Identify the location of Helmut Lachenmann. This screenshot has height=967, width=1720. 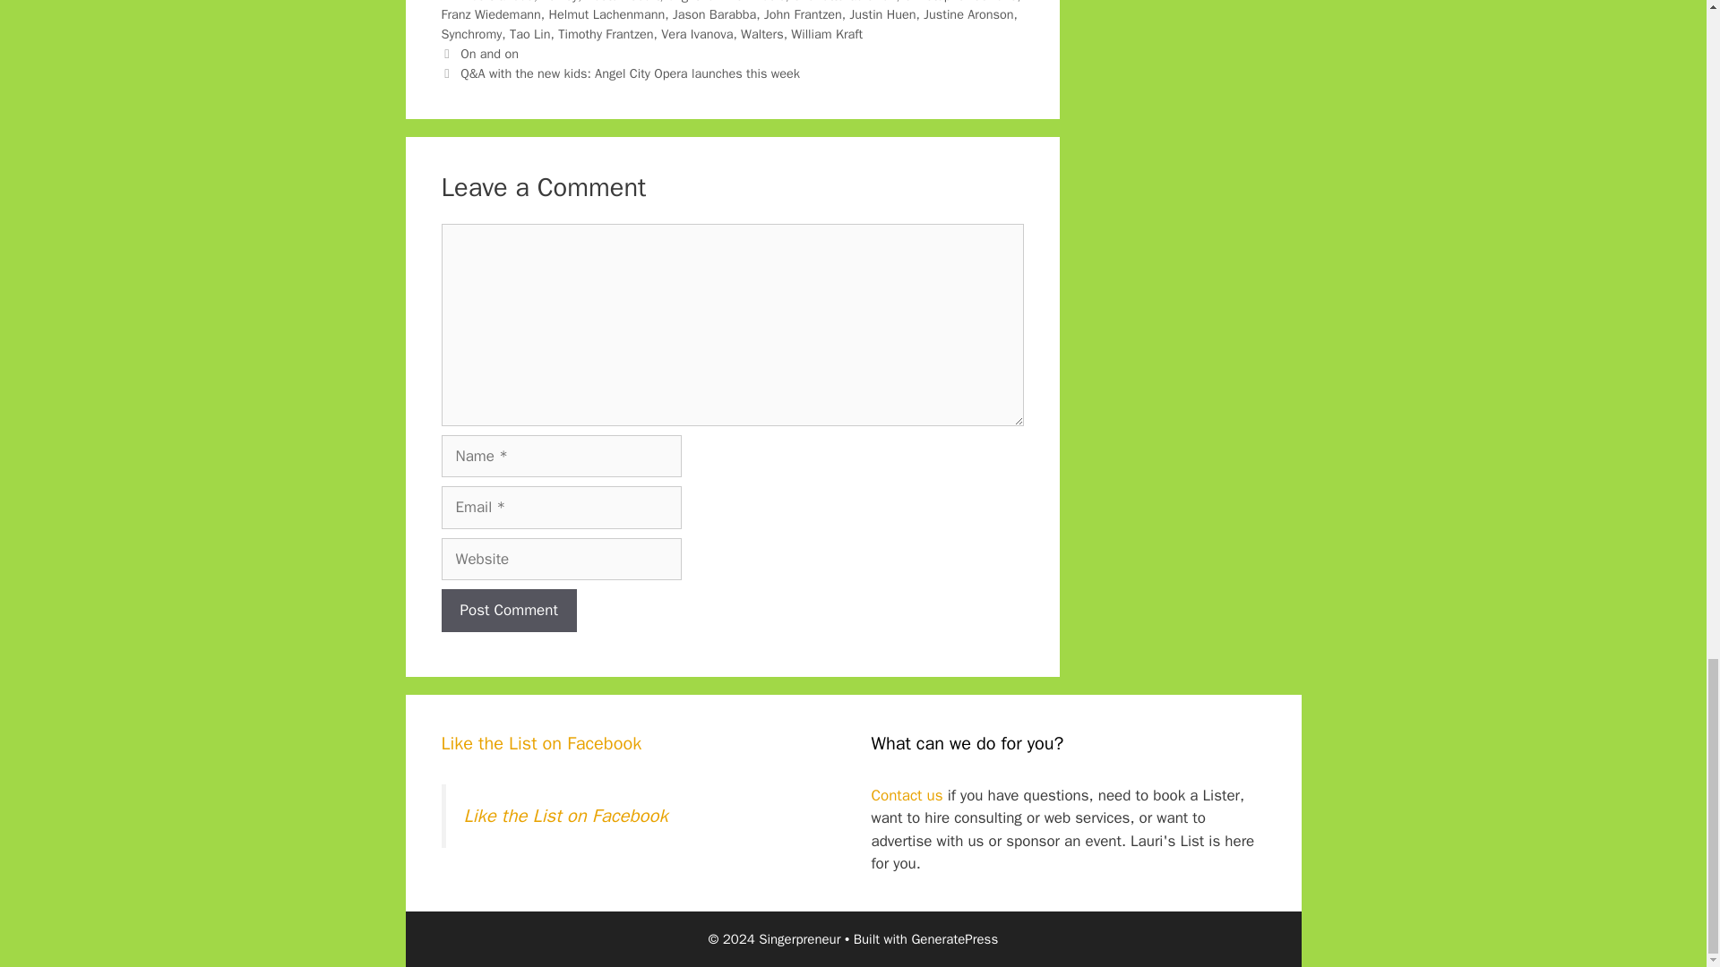
(606, 13).